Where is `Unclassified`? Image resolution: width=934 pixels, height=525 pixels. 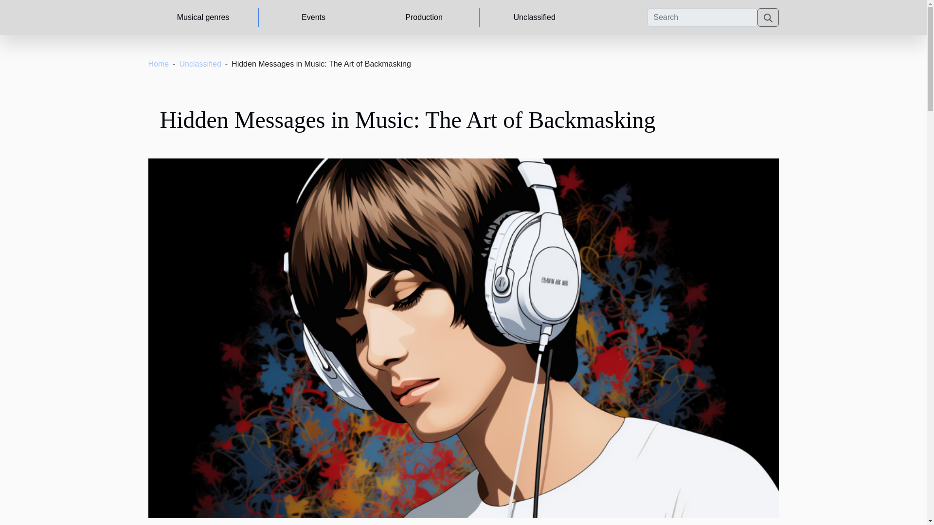 Unclassified is located at coordinates (535, 17).